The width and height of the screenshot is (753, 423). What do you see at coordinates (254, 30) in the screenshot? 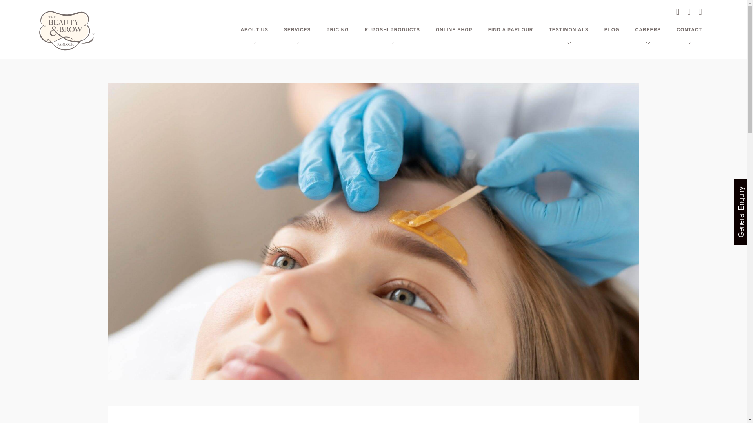
I see `ABOUT US` at bounding box center [254, 30].